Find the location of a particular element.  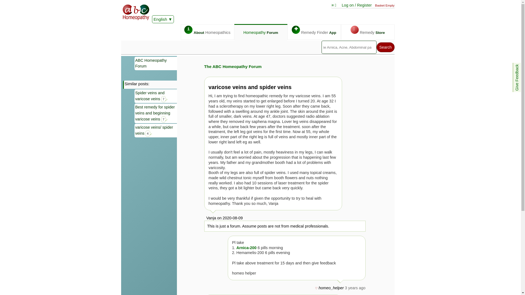

Best remedy for spider veins and beginning varicose veins 7 is located at coordinates (156, 113).